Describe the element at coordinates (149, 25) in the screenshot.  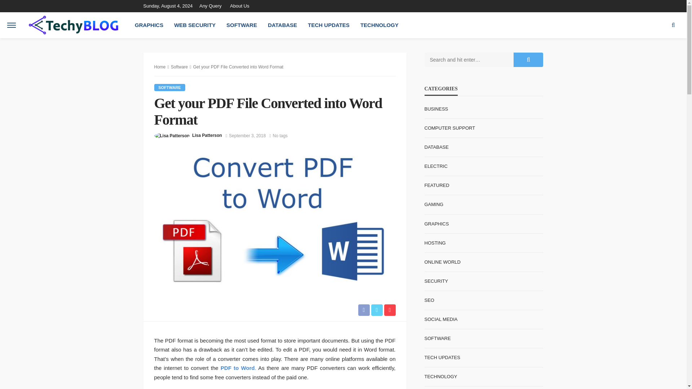
I see `GRAPHICS` at that location.